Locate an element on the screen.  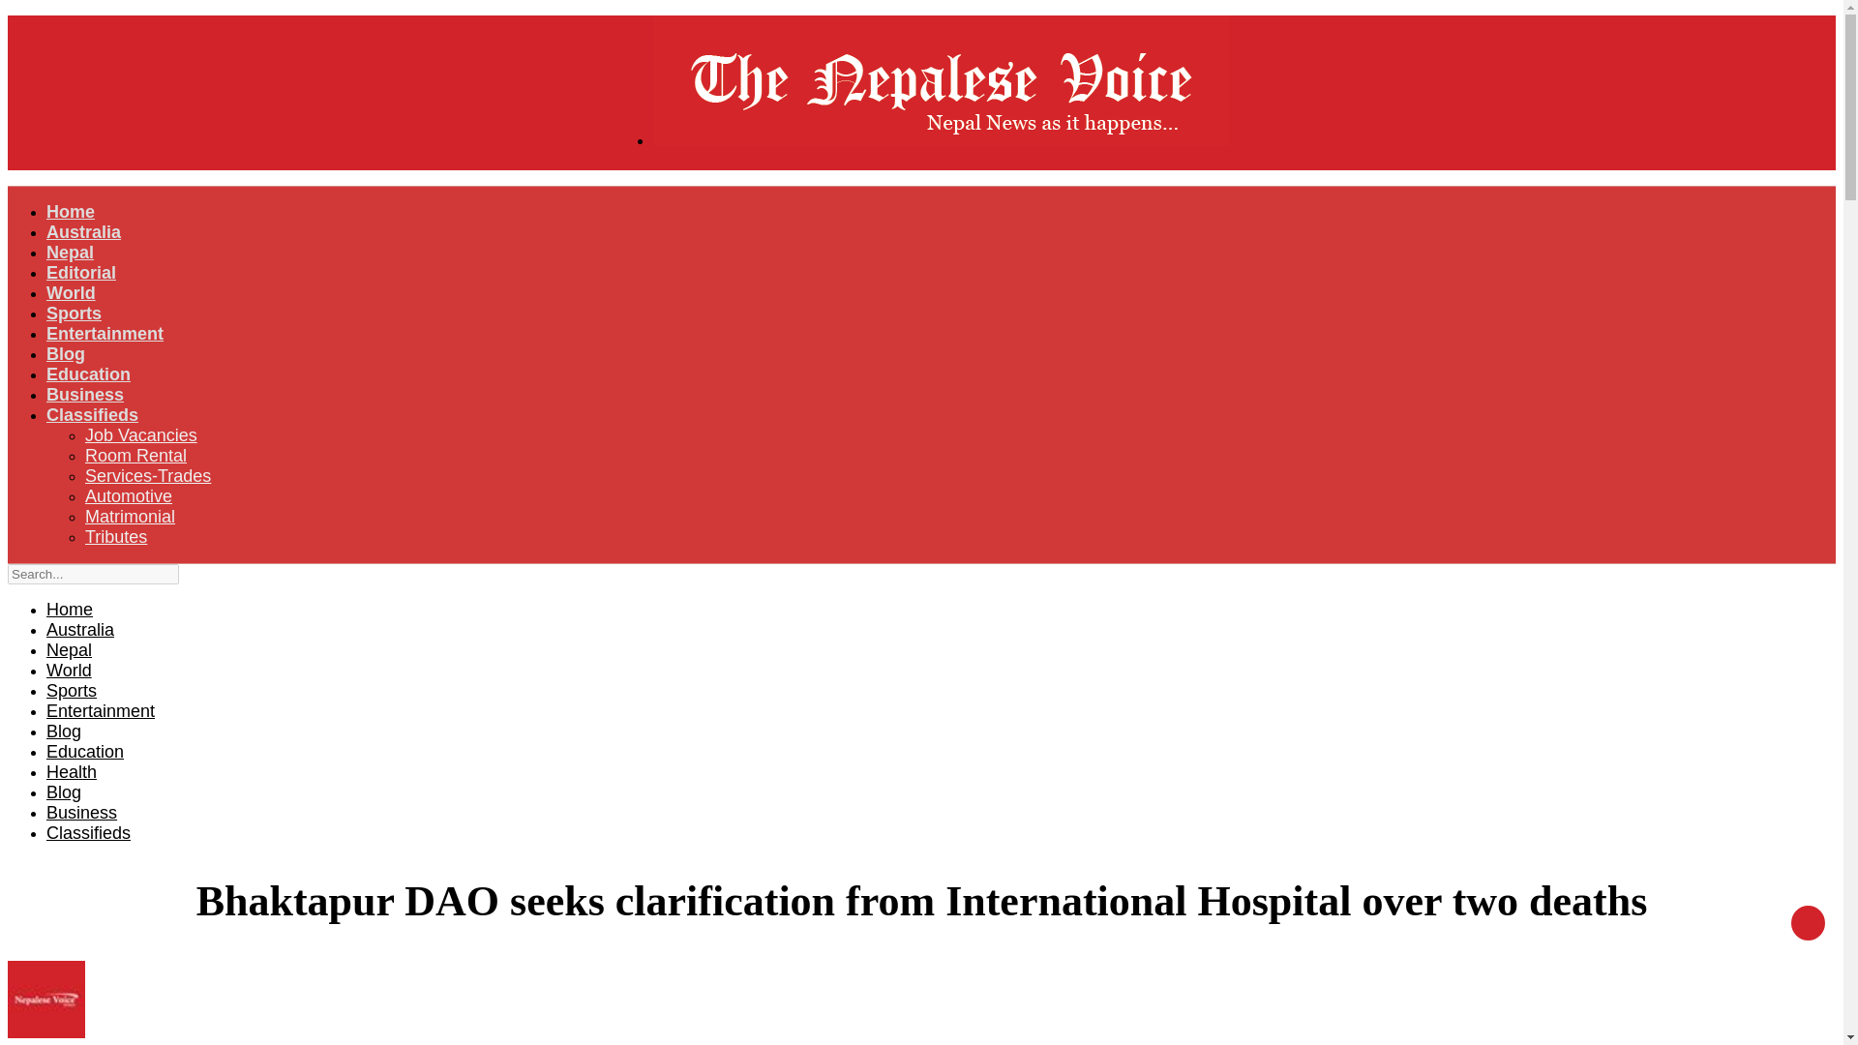
Australia is located at coordinates (79, 629).